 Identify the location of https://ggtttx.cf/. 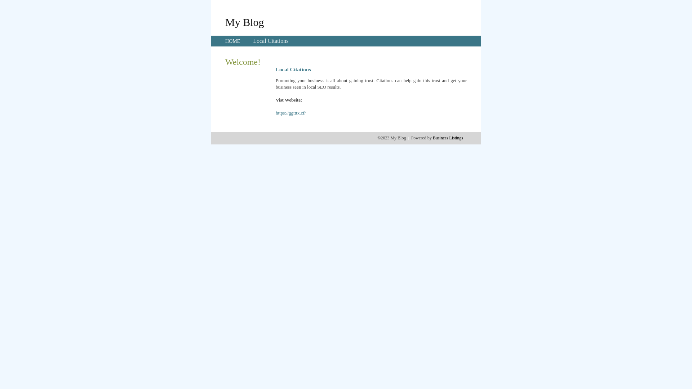
(290, 113).